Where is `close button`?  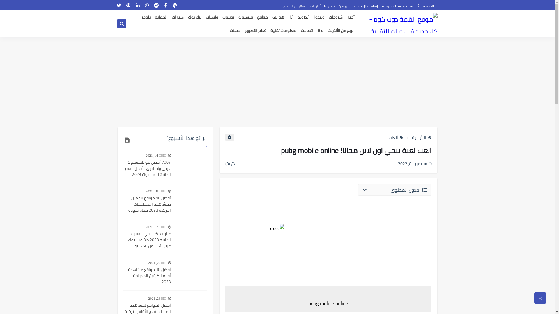
close button is located at coordinates (277, 229).